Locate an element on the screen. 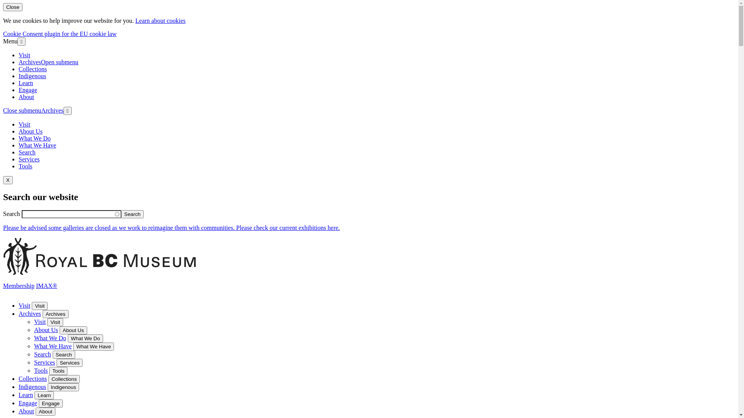 The height and width of the screenshot is (418, 744). About Us is located at coordinates (31, 132).